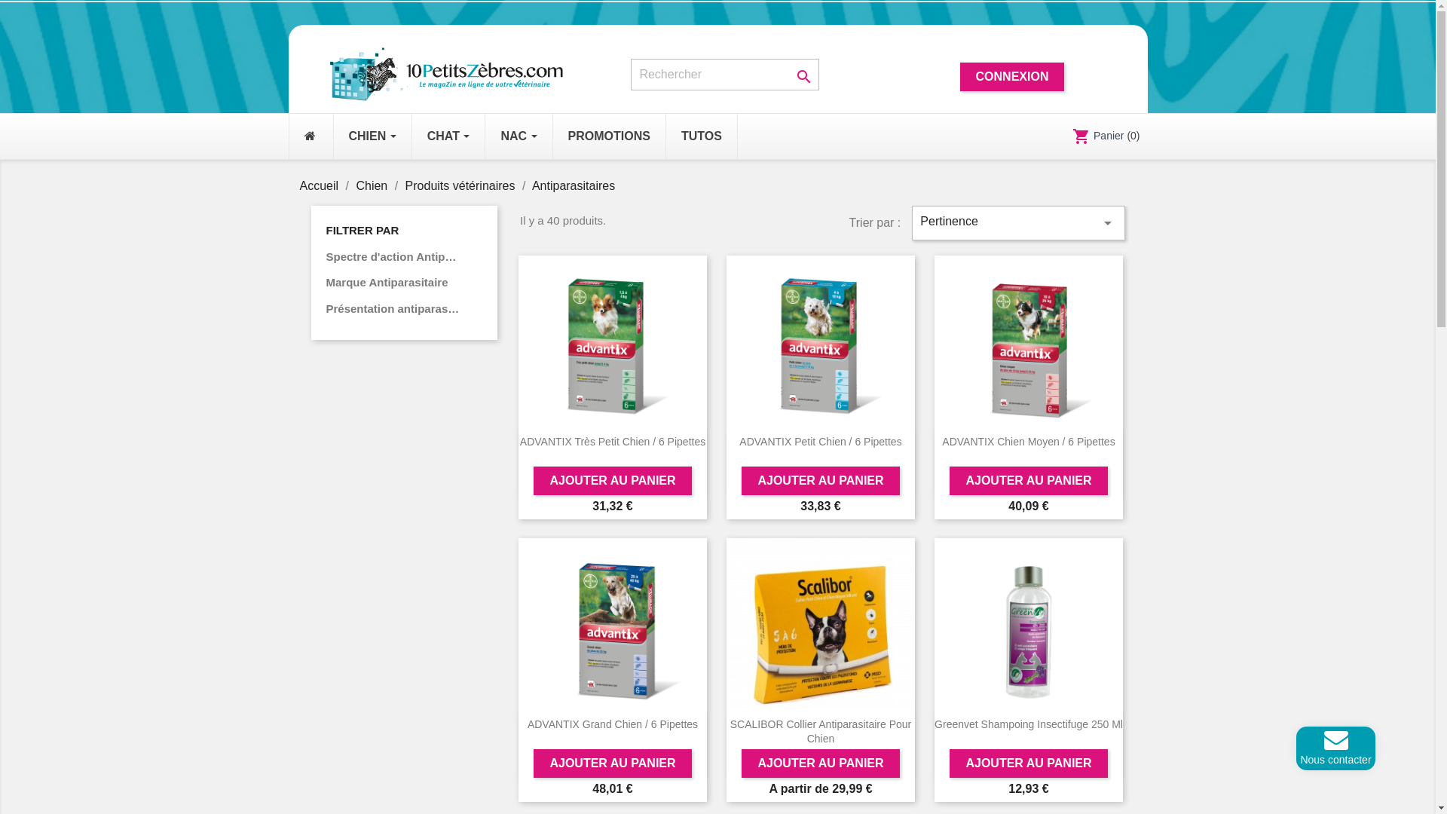  Describe the element at coordinates (1028, 764) in the screenshot. I see `AJOUTER AU PANIER` at that location.